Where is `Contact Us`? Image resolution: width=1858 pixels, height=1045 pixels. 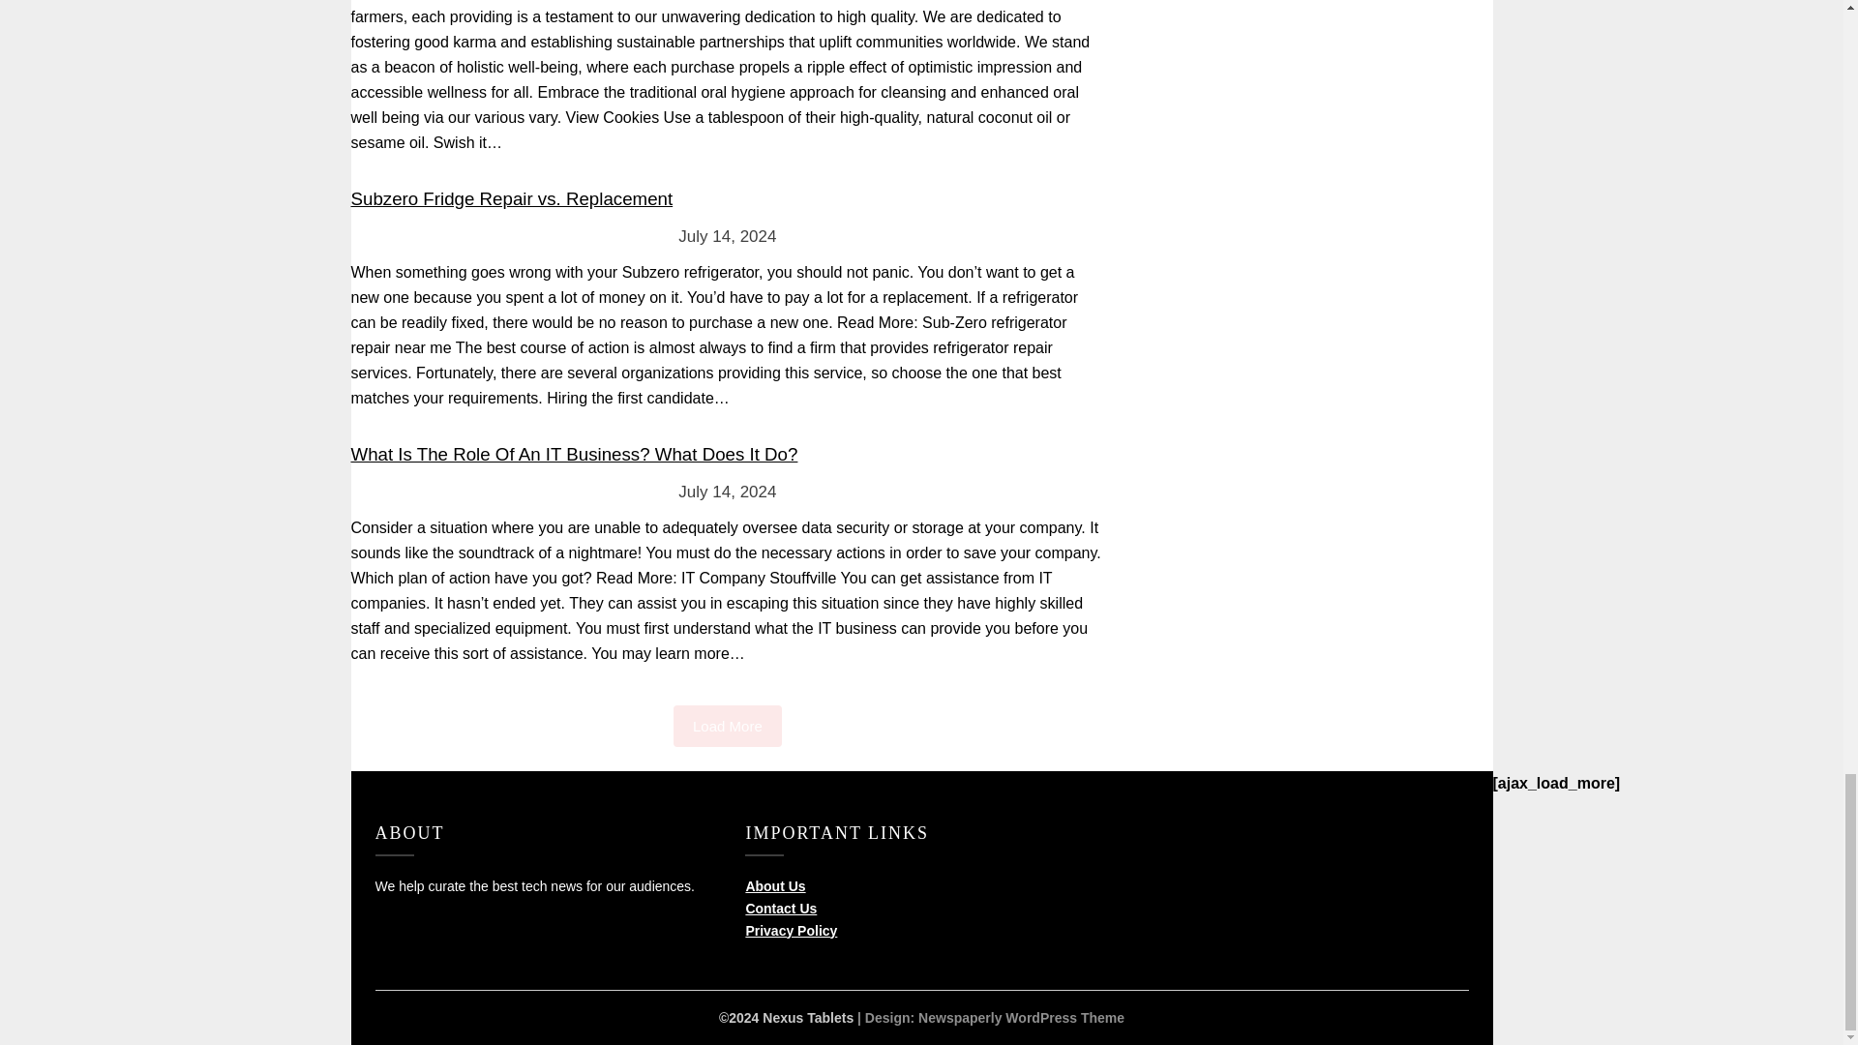 Contact Us is located at coordinates (780, 908).